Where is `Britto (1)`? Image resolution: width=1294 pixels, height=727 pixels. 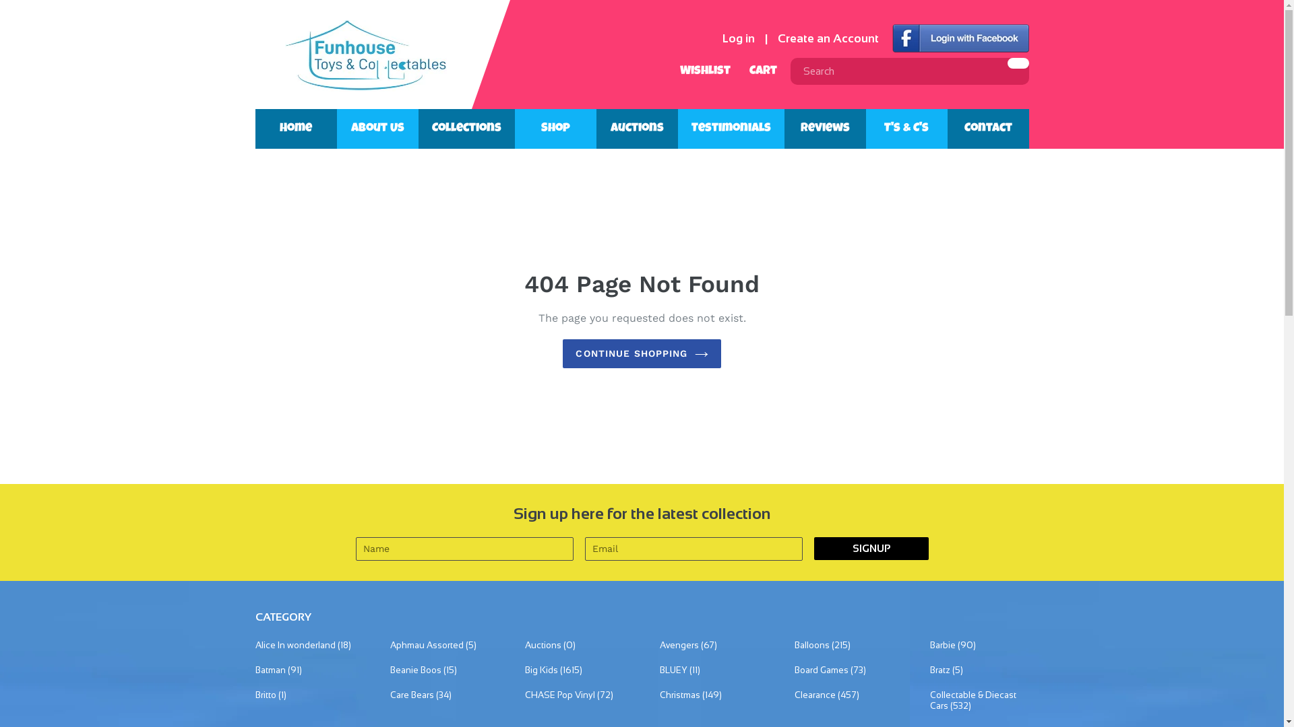 Britto (1) is located at coordinates (305, 695).